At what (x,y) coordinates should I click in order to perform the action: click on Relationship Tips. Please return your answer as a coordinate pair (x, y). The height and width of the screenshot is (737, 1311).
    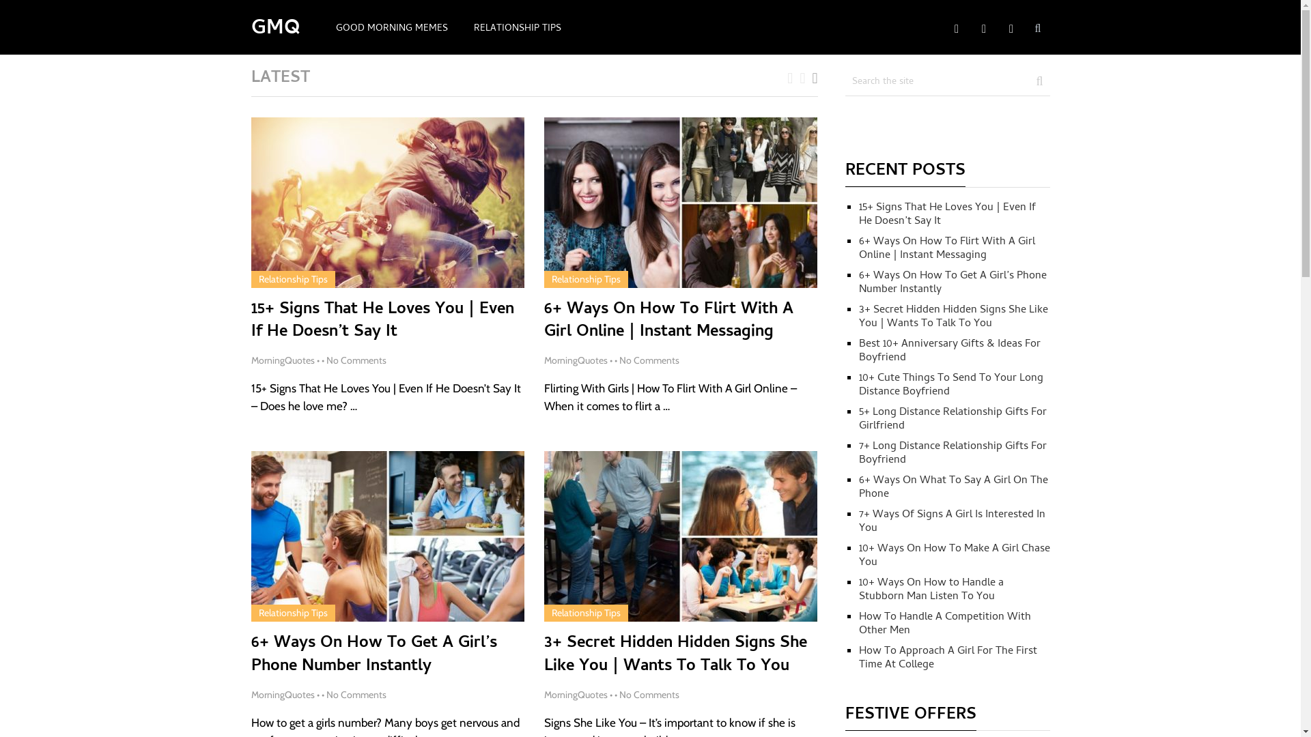
    Looking at the image, I should click on (292, 279).